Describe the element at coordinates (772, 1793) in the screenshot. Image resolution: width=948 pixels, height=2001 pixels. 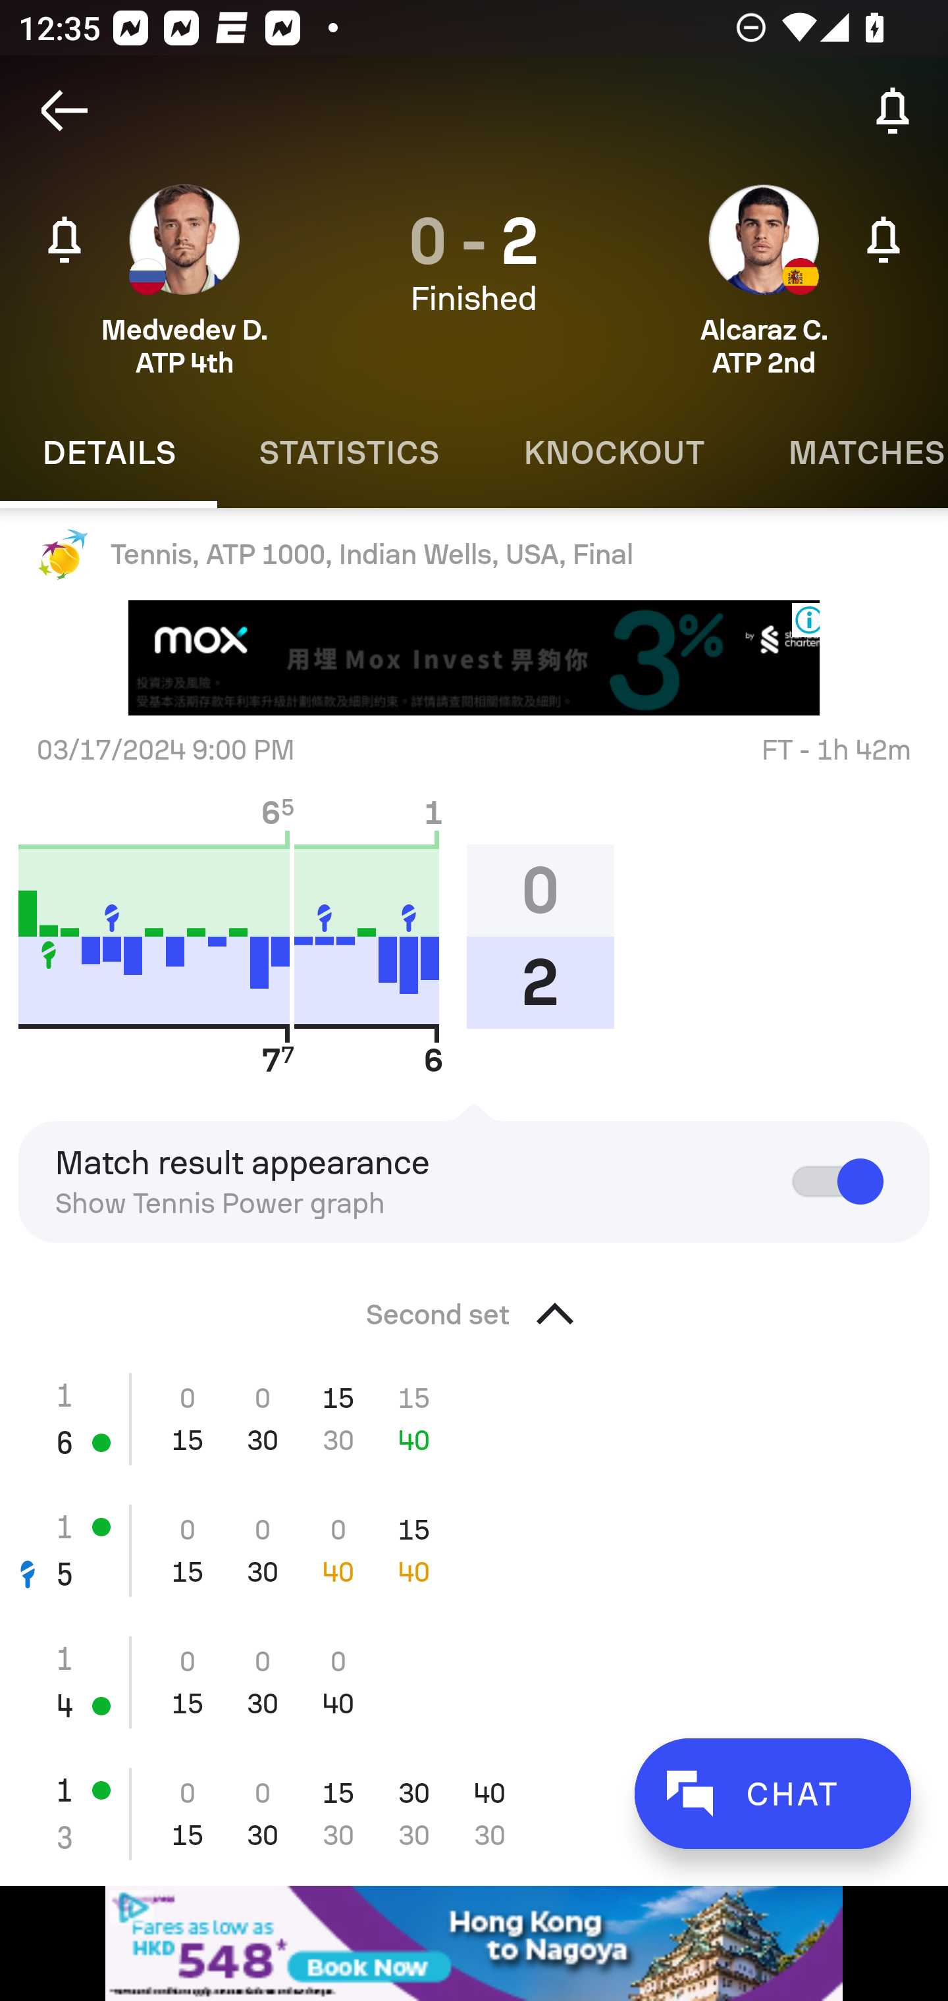
I see `CHAT` at that location.